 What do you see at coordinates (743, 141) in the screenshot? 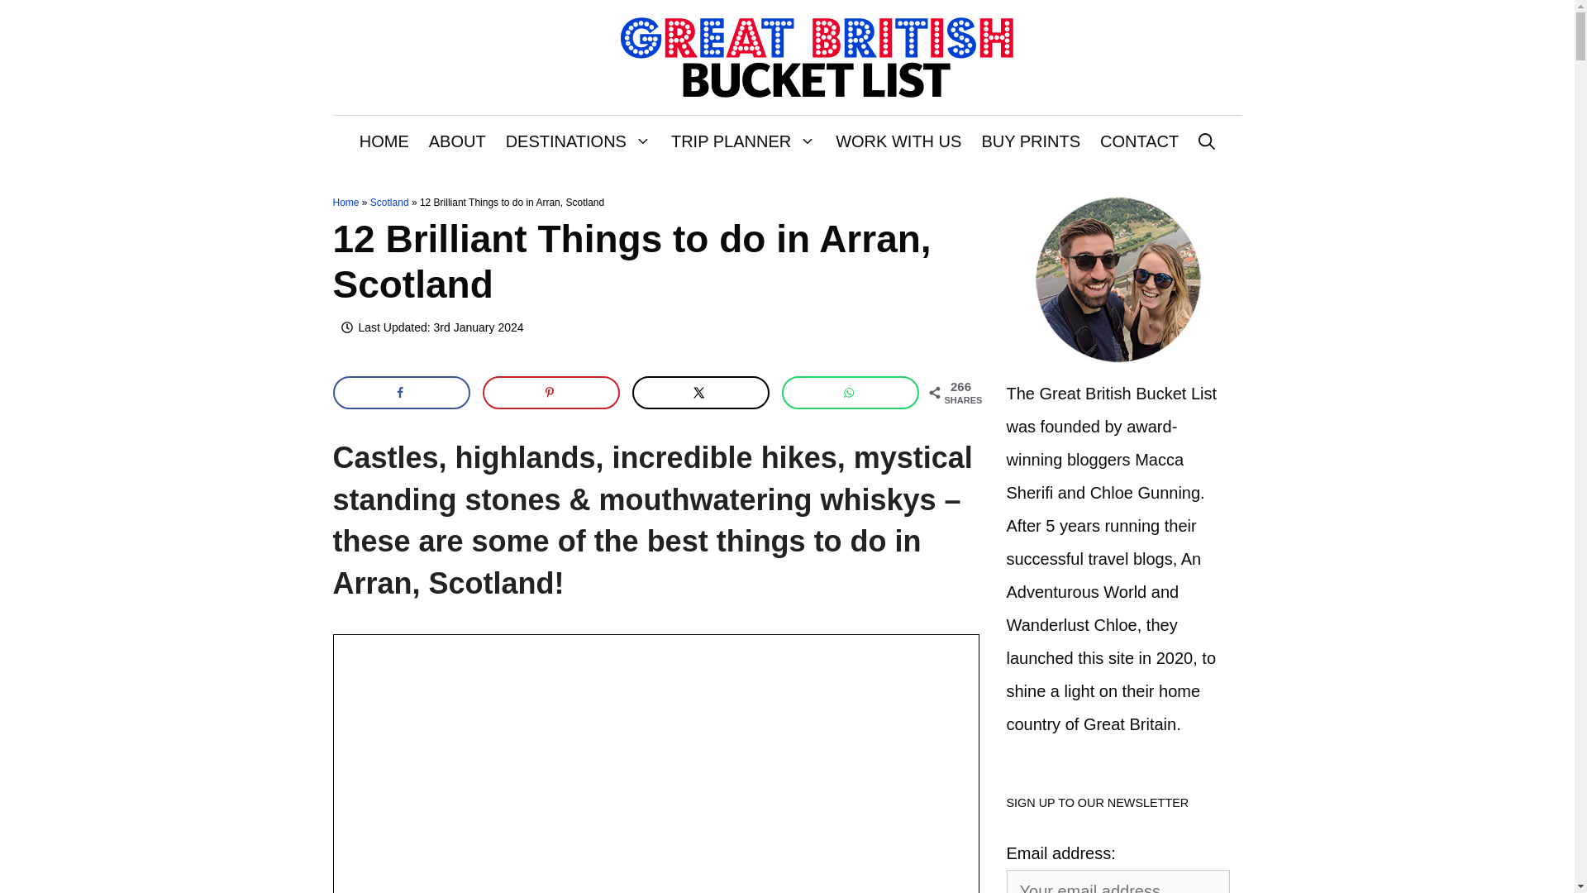
I see `TRIP PLANNER` at bounding box center [743, 141].